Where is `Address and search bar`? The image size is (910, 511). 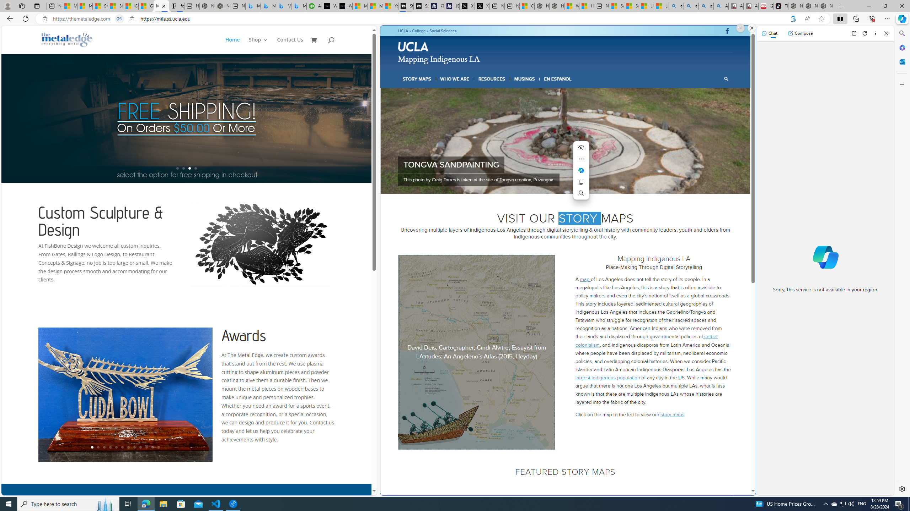 Address and search bar is located at coordinates (418, 19).